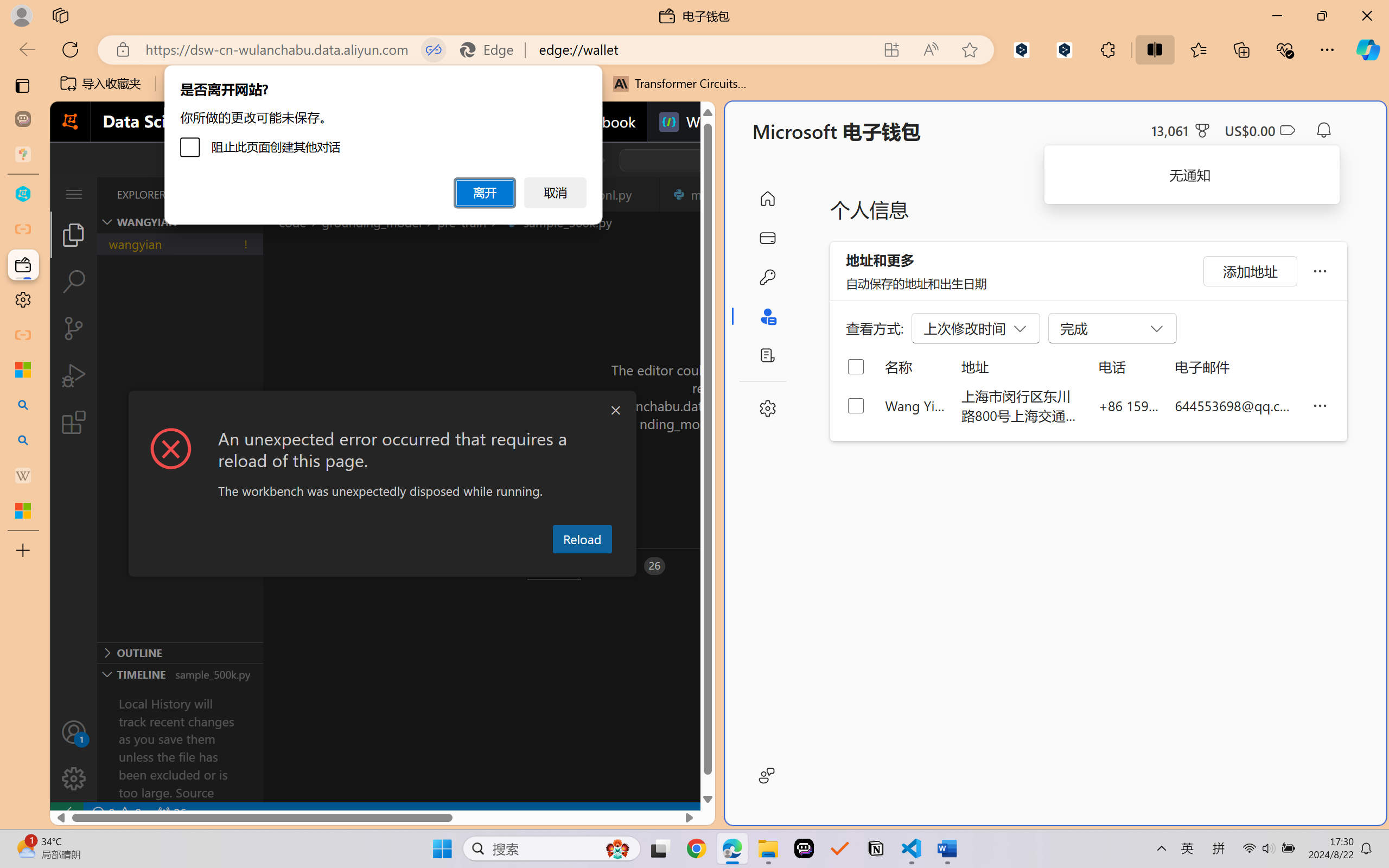 This screenshot has width=1389, height=868. Describe the element at coordinates (1368, 49) in the screenshot. I see `Copilot (Ctrl+Shift+.)` at that location.